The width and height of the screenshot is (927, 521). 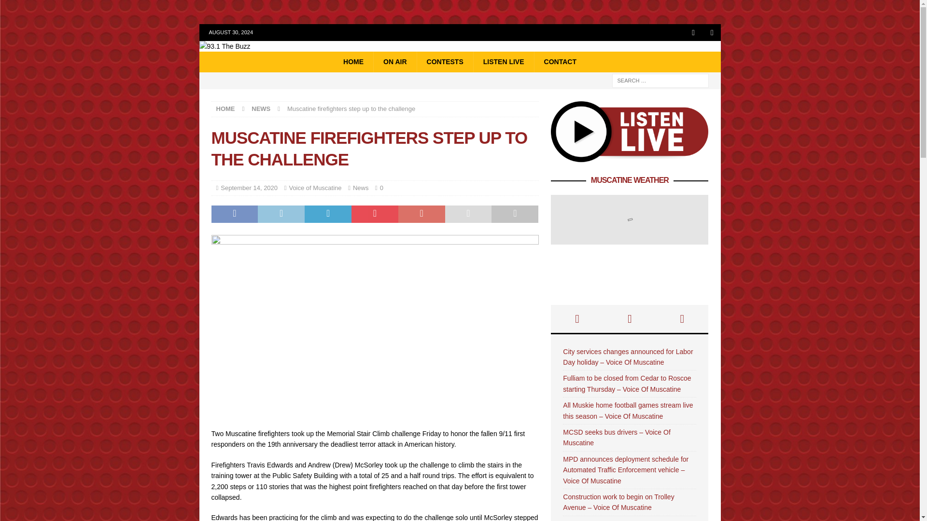 What do you see at coordinates (395, 62) in the screenshot?
I see `ON AIR` at bounding box center [395, 62].